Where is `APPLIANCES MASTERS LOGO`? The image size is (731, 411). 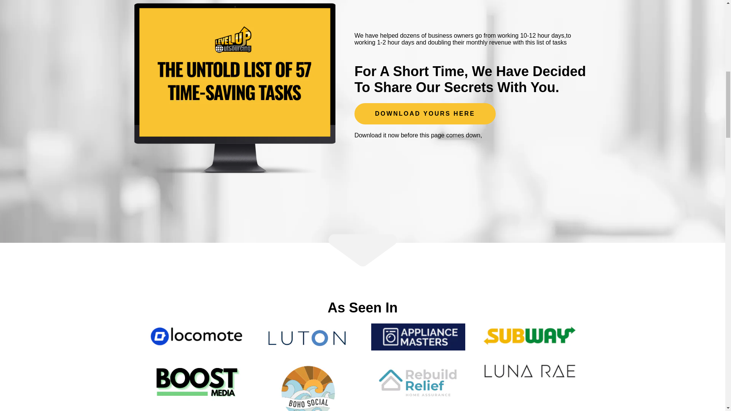 APPLIANCES MASTERS LOGO is located at coordinates (418, 337).